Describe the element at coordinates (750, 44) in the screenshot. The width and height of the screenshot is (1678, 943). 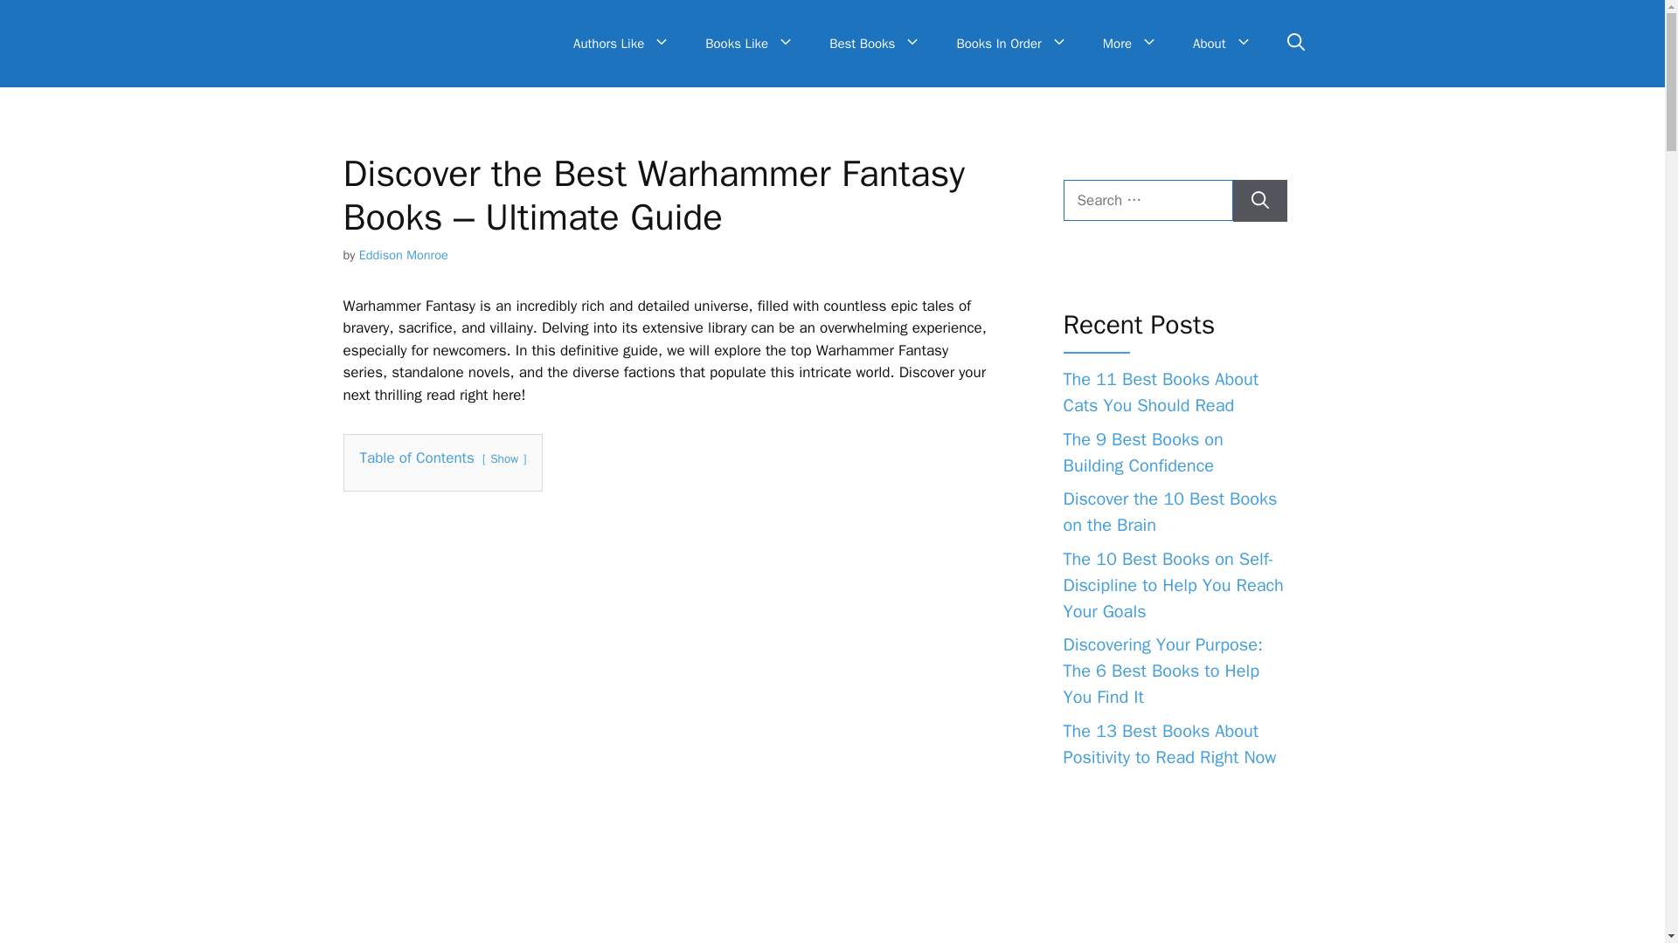
I see `Books Like` at that location.